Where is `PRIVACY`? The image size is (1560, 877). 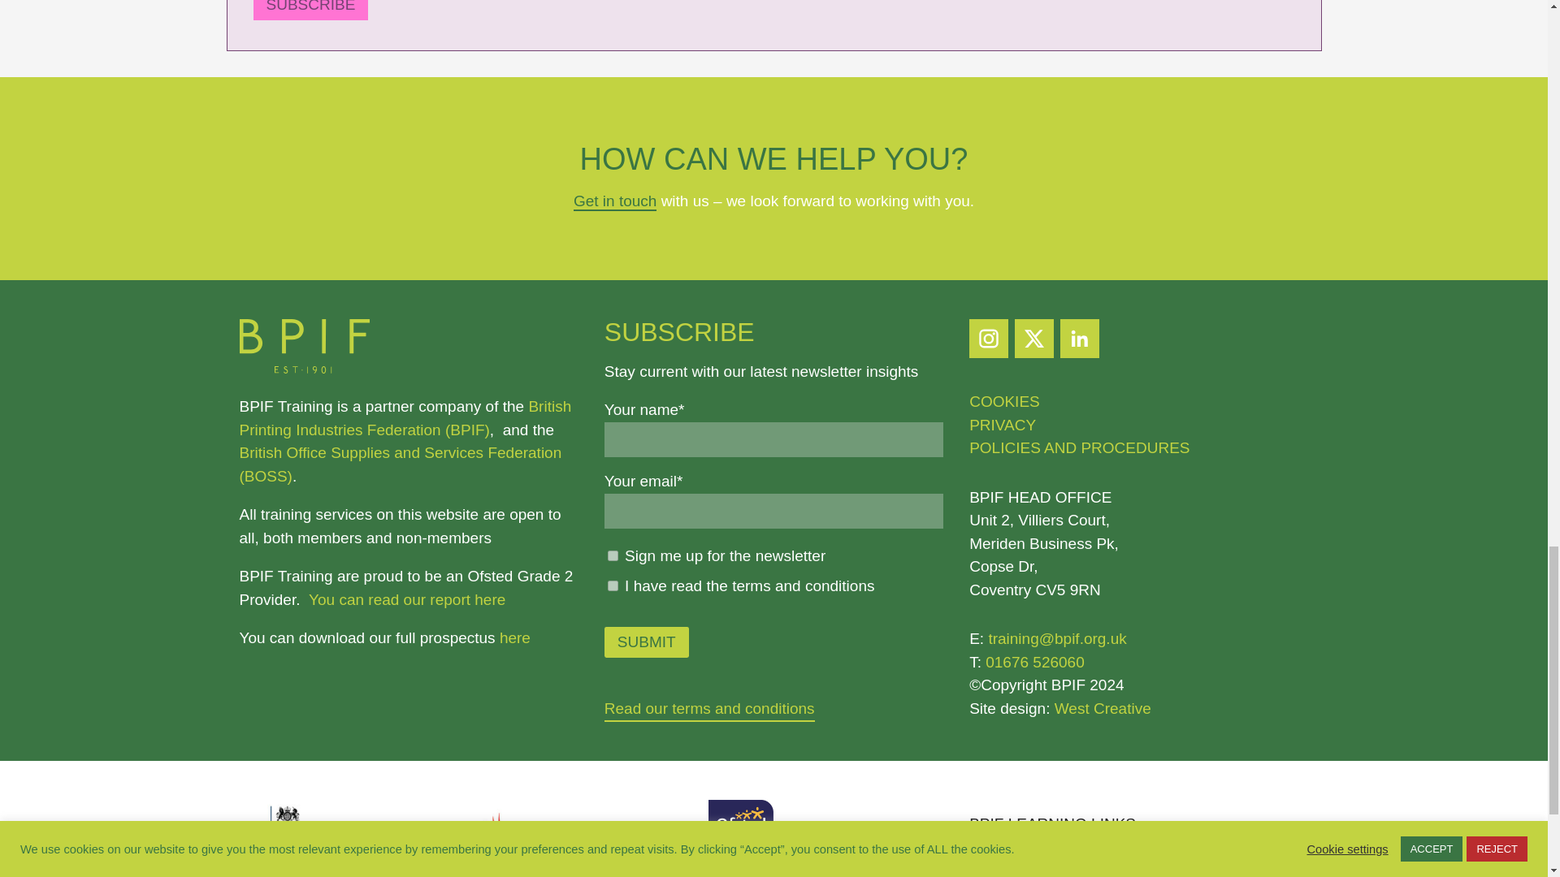
PRIVACY is located at coordinates (1002, 425).